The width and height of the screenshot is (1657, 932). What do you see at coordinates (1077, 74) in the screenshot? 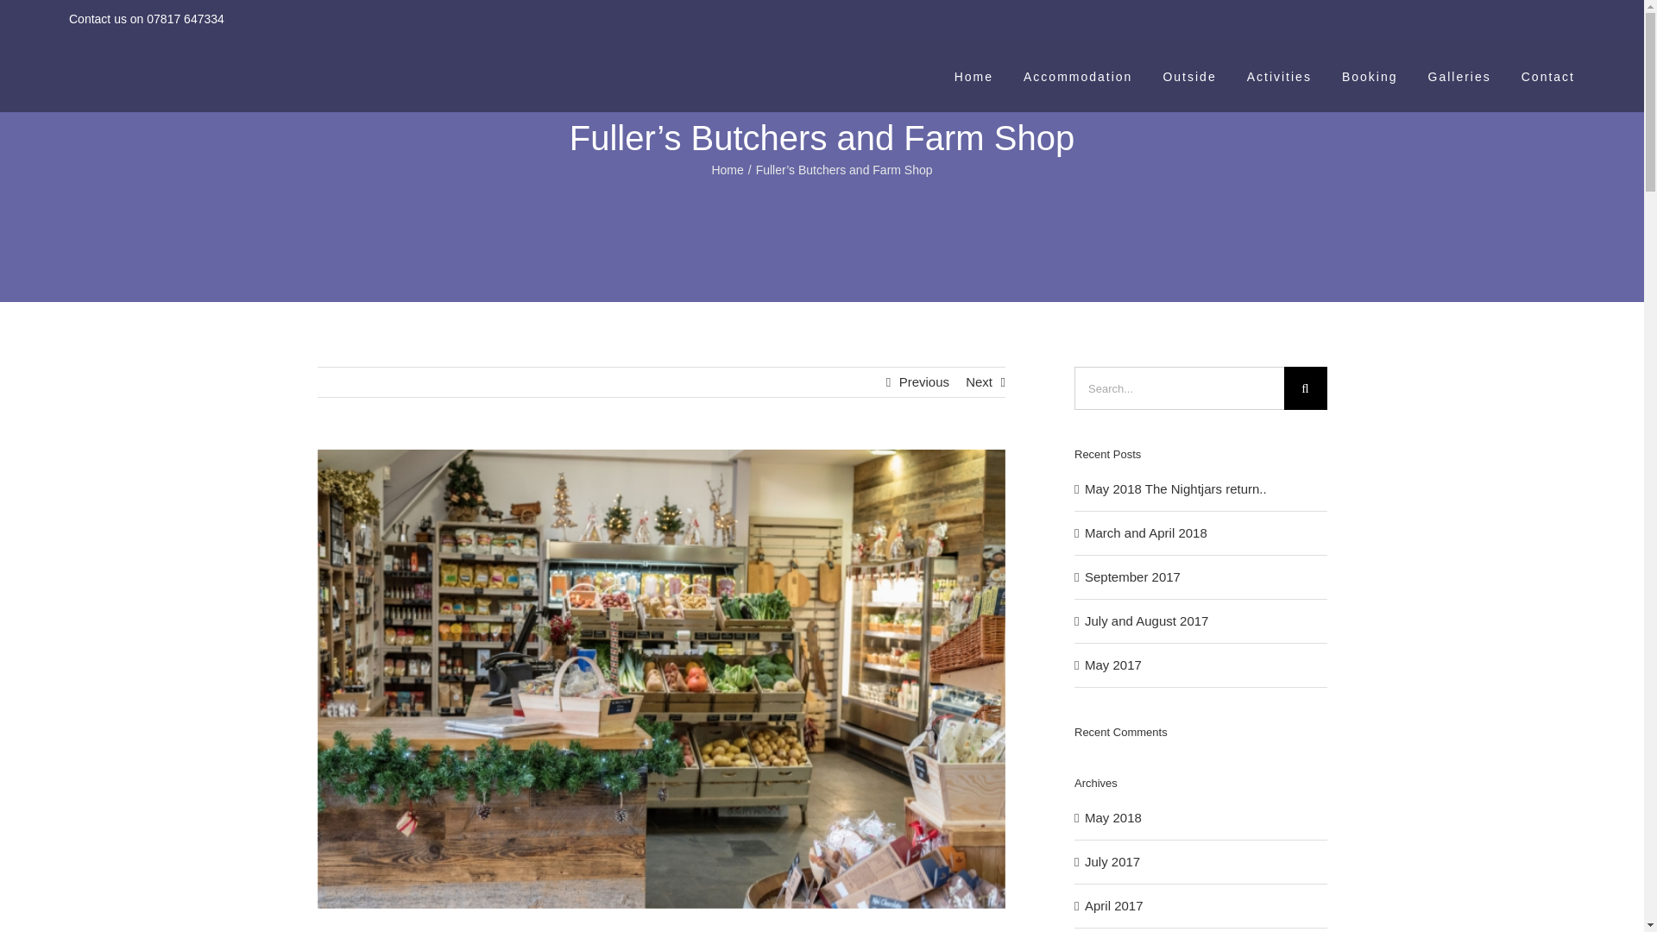
I see `Accommodation` at bounding box center [1077, 74].